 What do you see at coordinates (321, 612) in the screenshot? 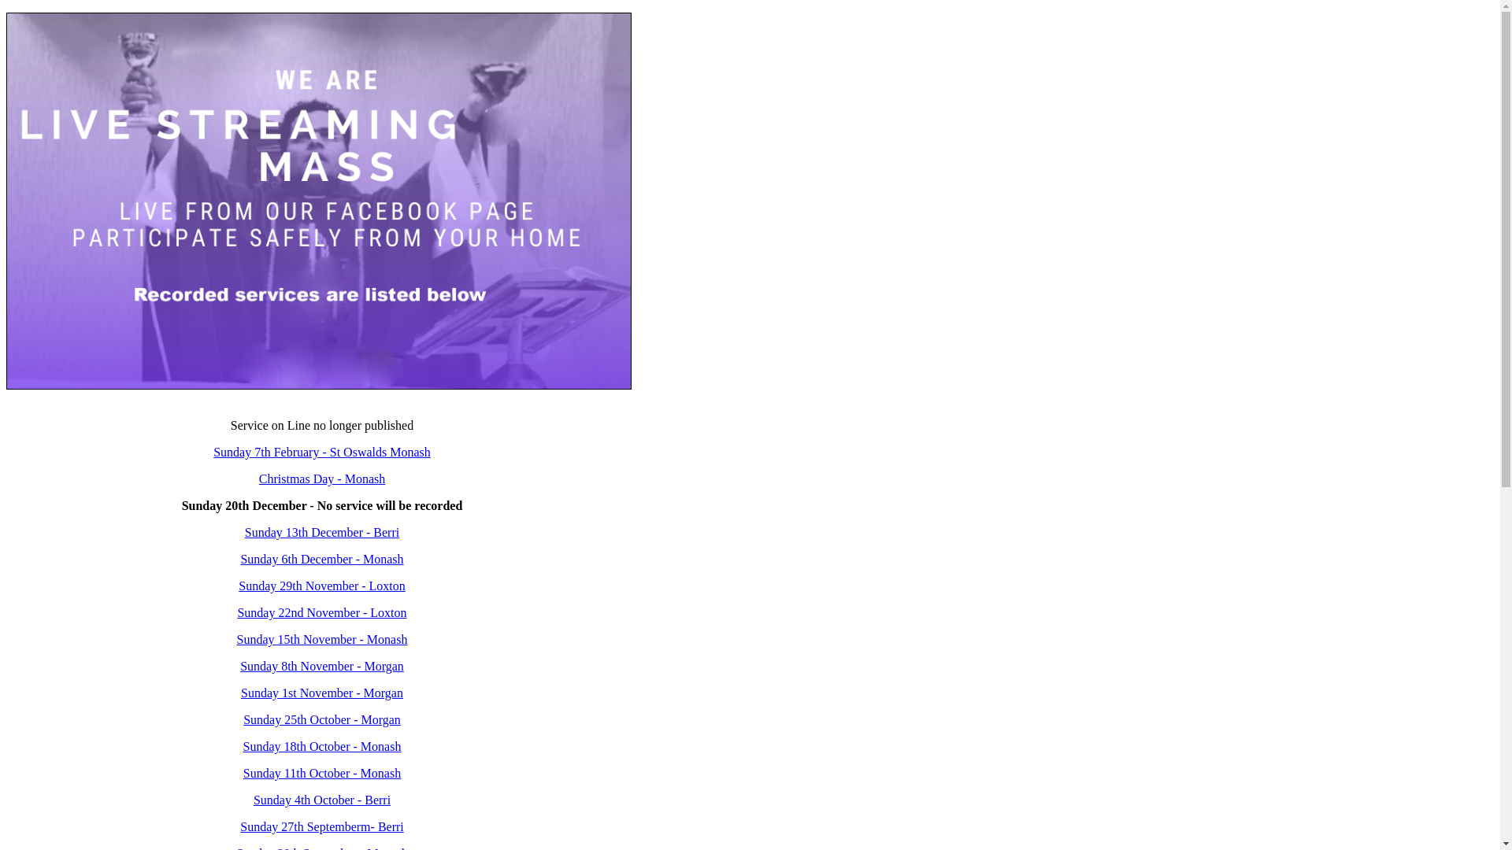
I see `Sunday 22nd November - Loxton` at bounding box center [321, 612].